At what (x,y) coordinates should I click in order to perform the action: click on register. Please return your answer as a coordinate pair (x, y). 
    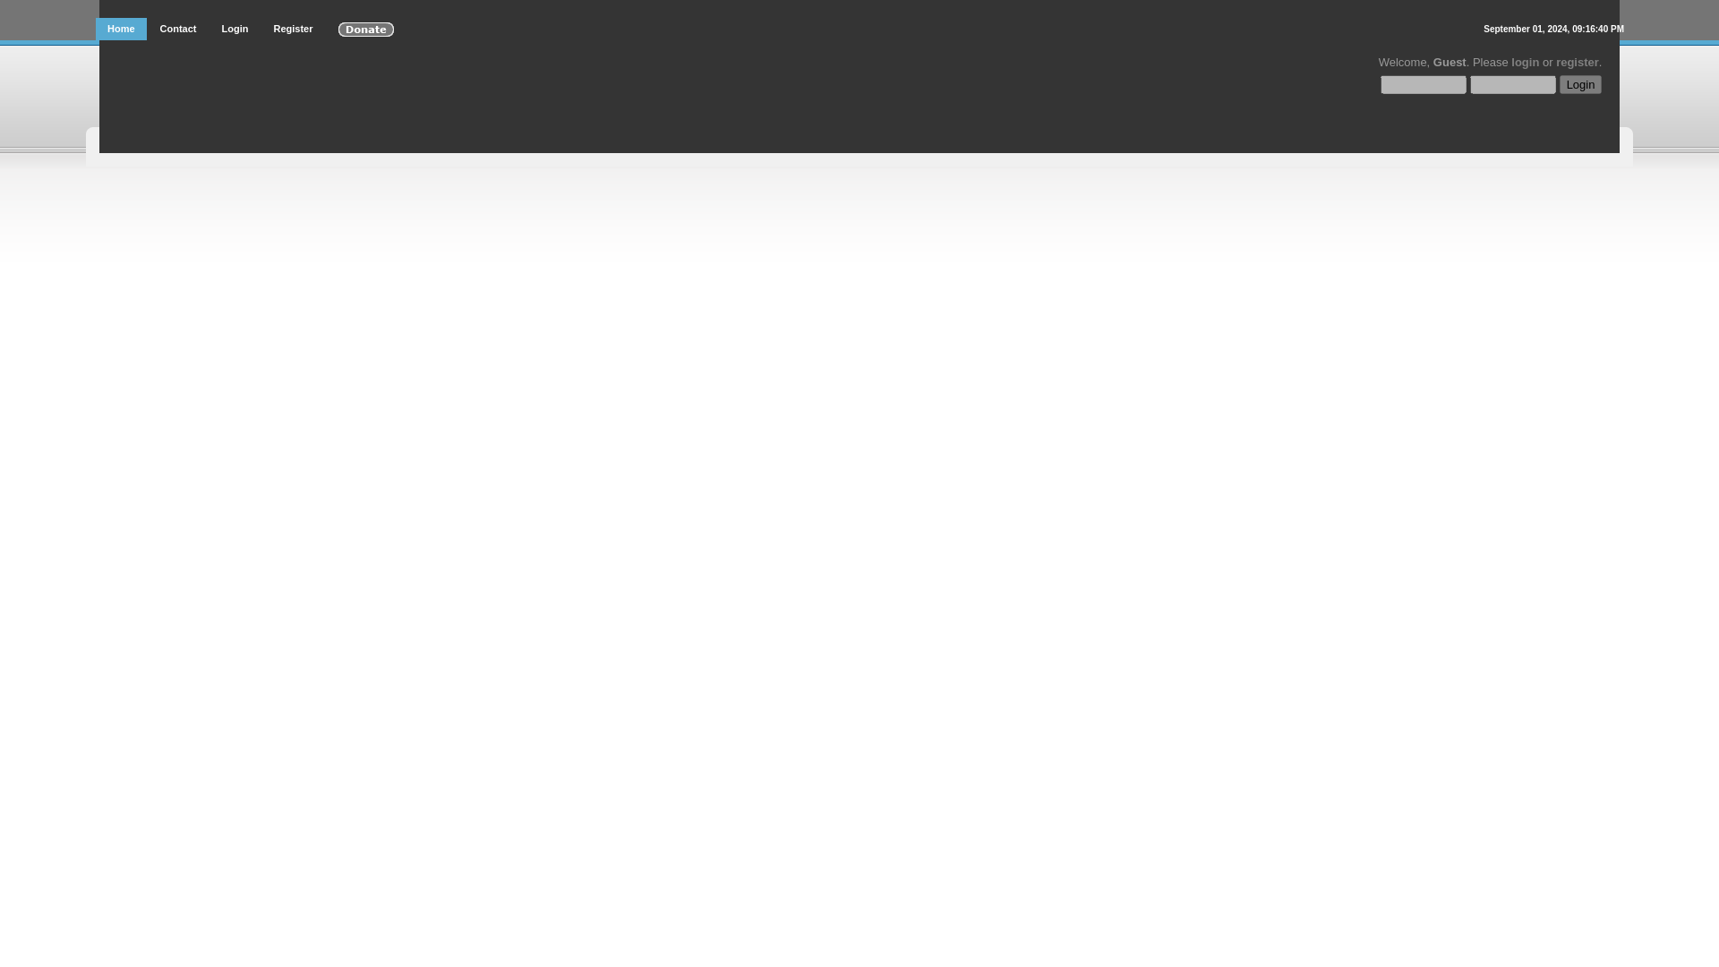
    Looking at the image, I should click on (1577, 61).